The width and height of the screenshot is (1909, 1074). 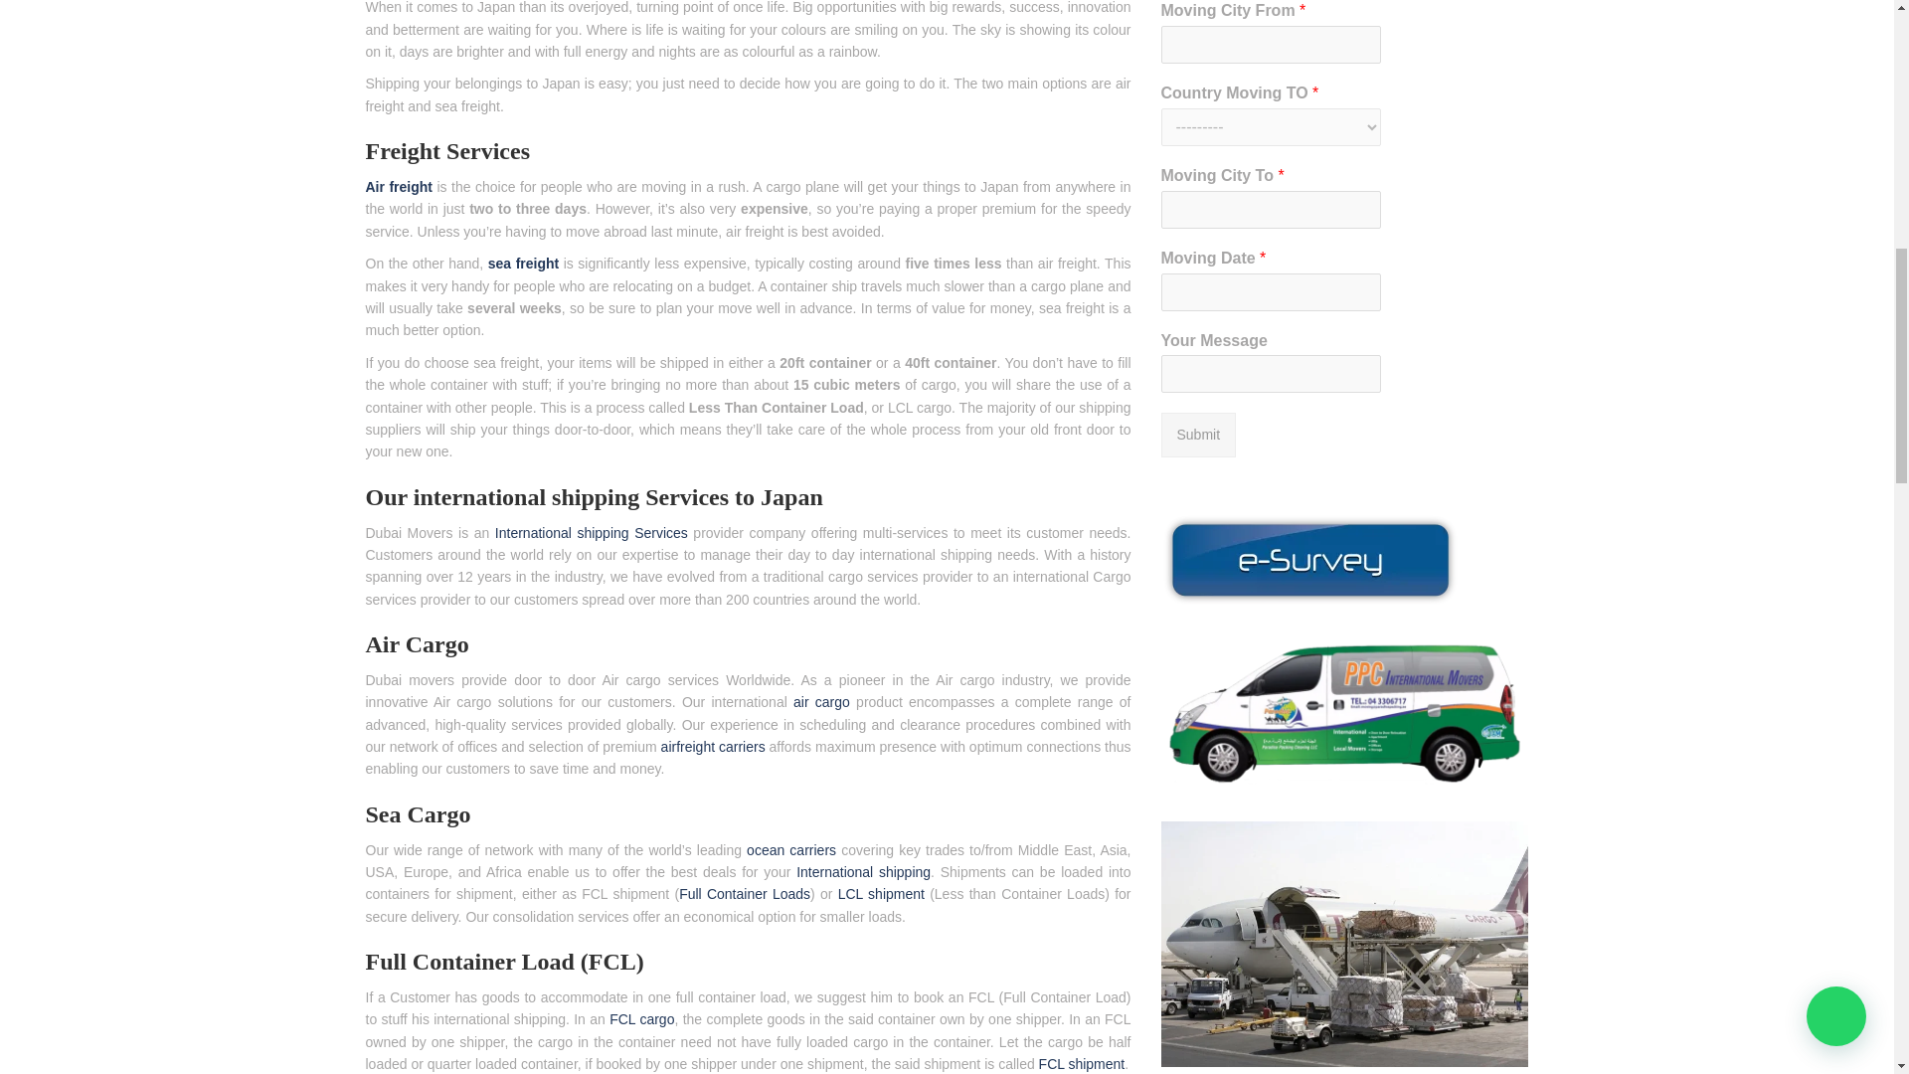 I want to click on airfreight carriers, so click(x=712, y=747).